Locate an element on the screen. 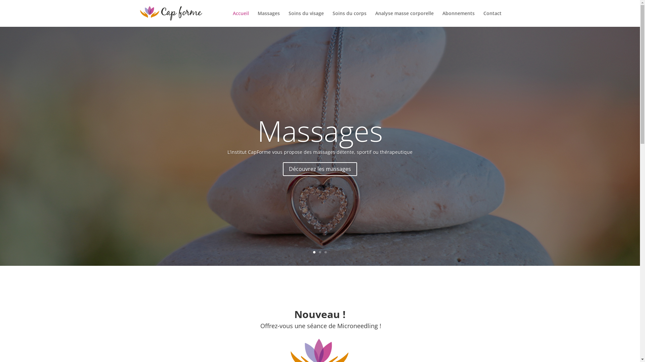 The image size is (645, 362). Soins du corps is located at coordinates (349, 19).